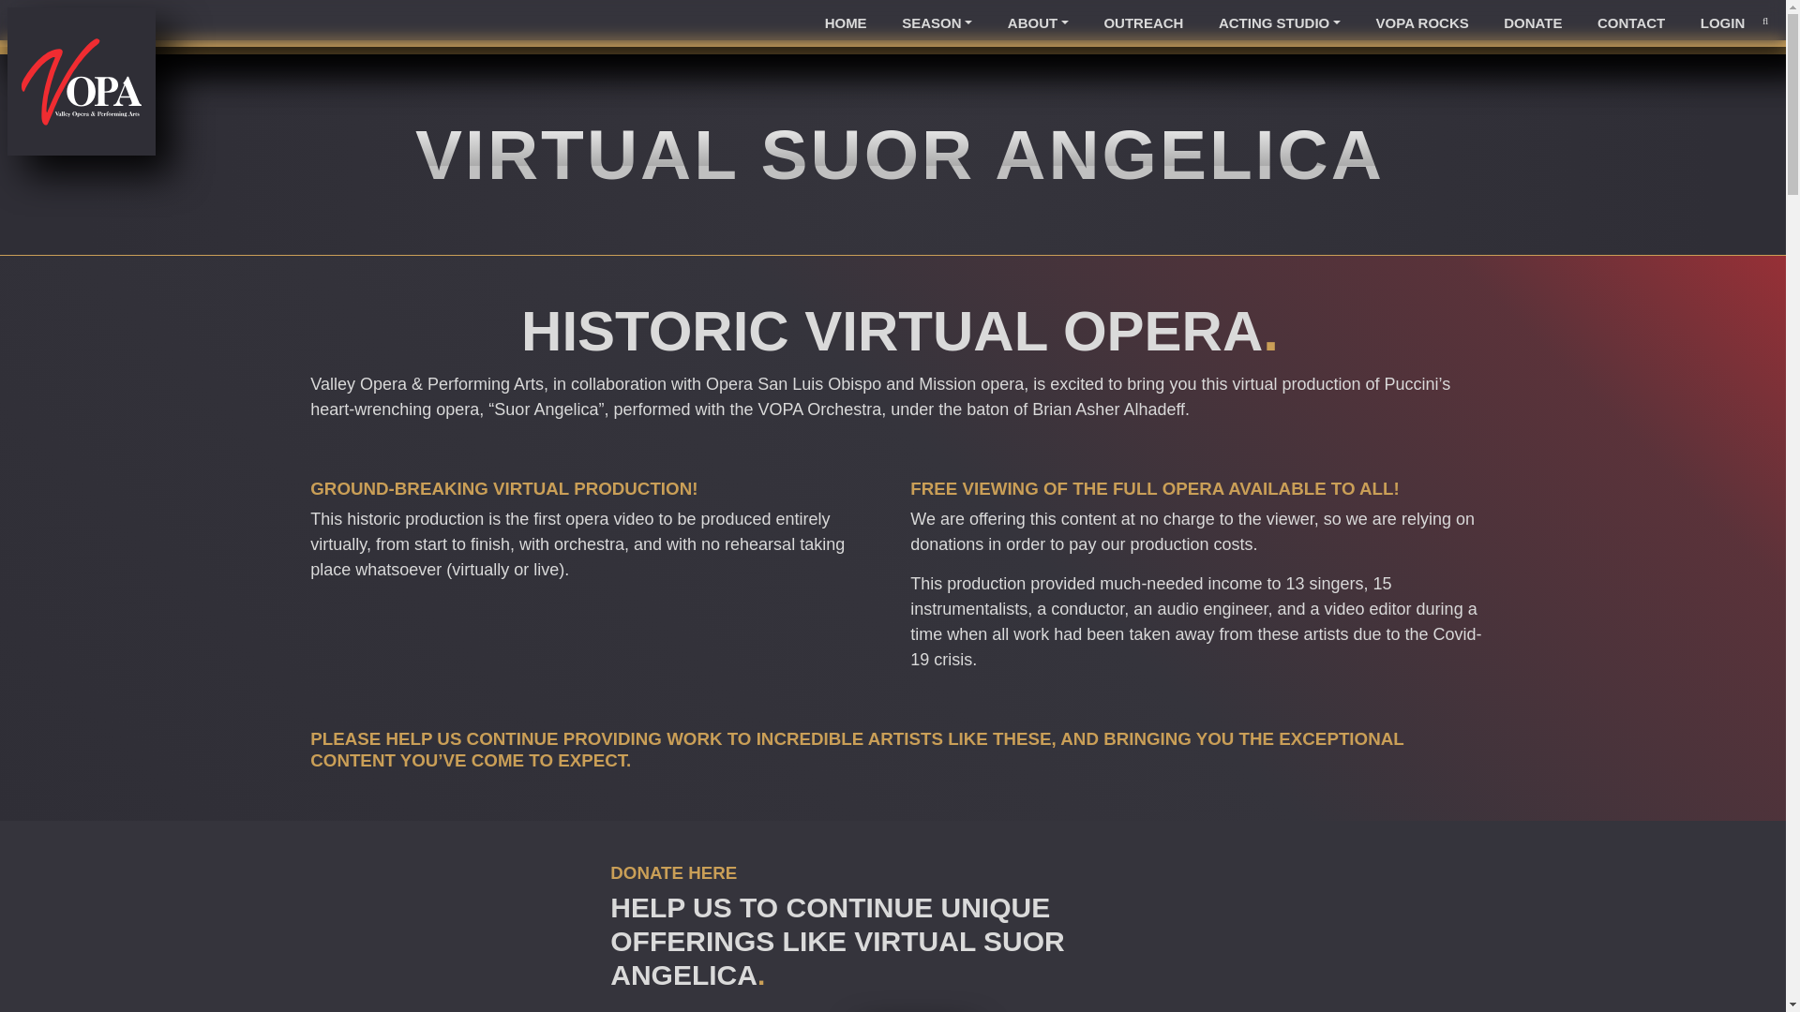 The width and height of the screenshot is (1800, 1012). Describe the element at coordinates (1279, 23) in the screenshot. I see `ACTING STUDIO` at that location.